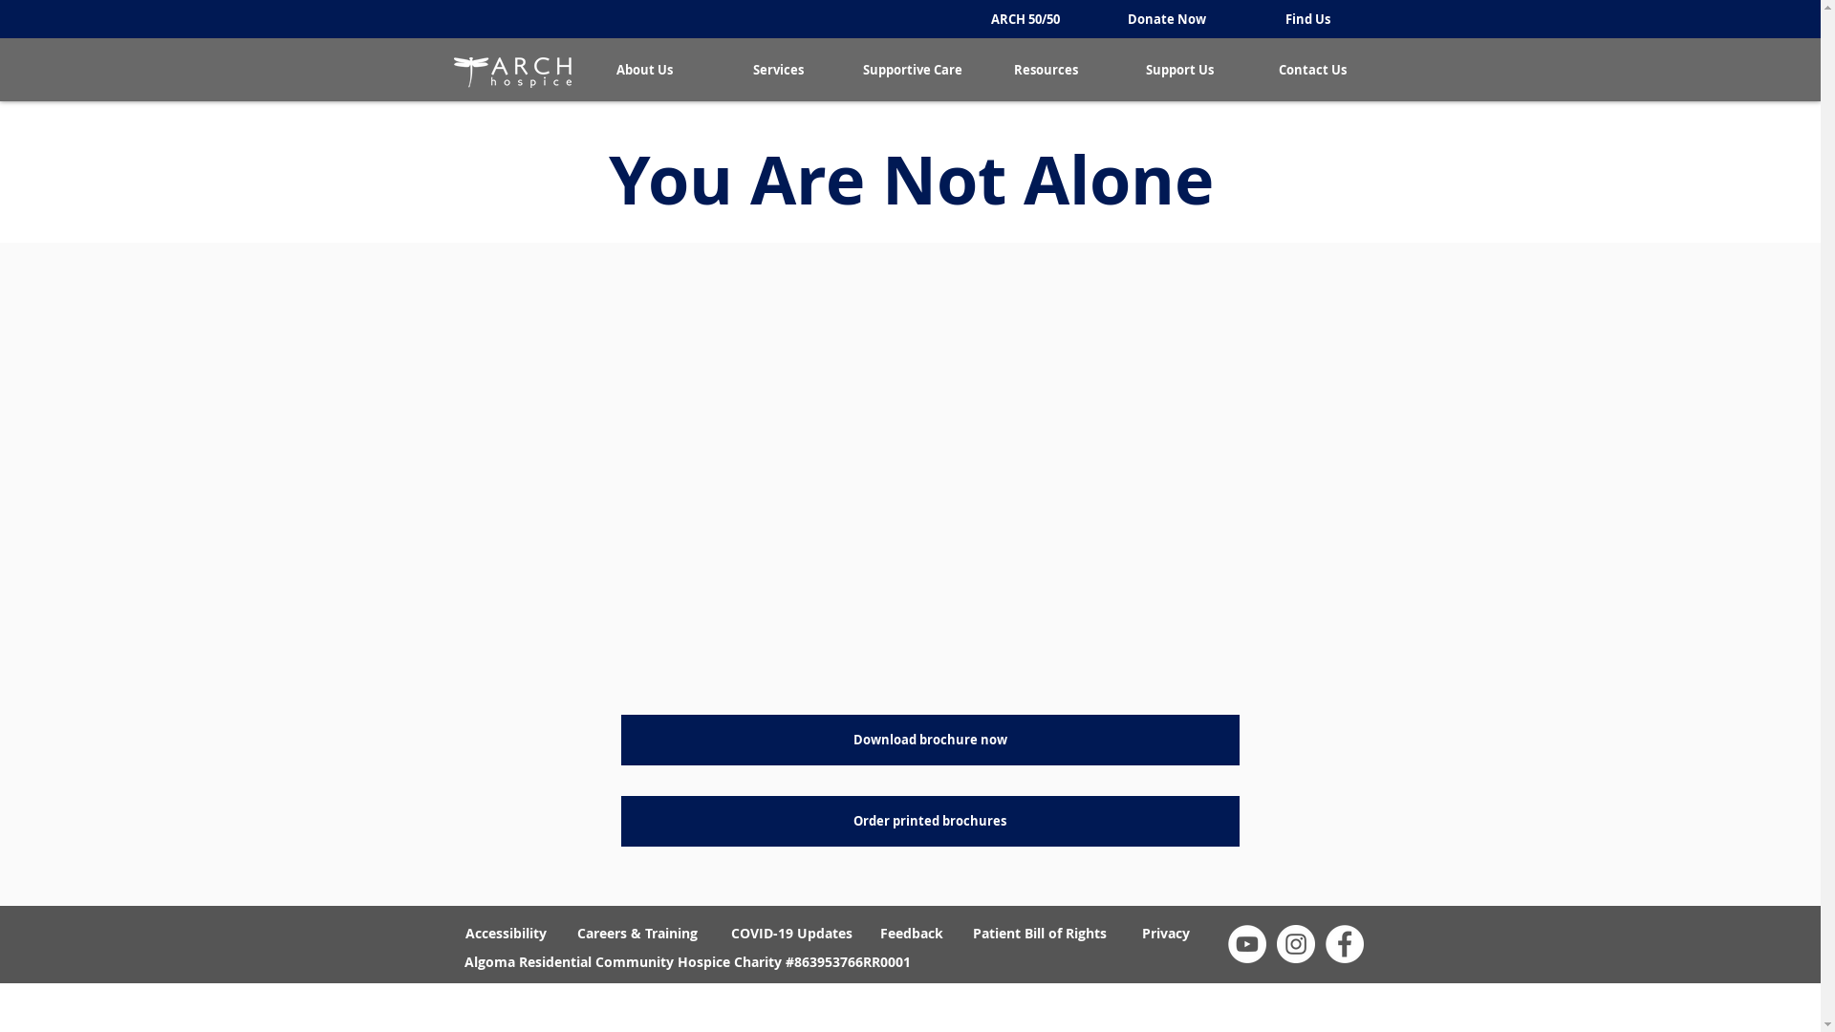  Describe the element at coordinates (912, 933) in the screenshot. I see `Feedback` at that location.